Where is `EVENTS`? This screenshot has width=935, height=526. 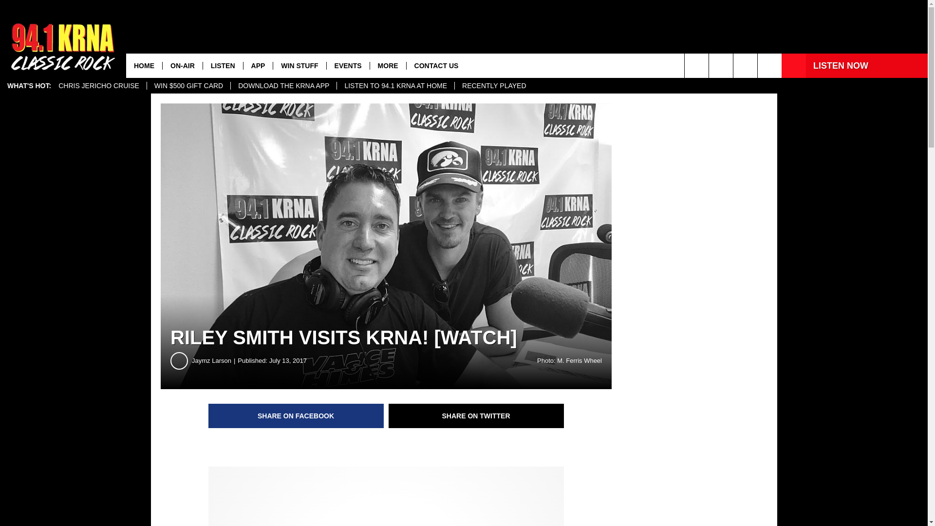 EVENTS is located at coordinates (348, 65).